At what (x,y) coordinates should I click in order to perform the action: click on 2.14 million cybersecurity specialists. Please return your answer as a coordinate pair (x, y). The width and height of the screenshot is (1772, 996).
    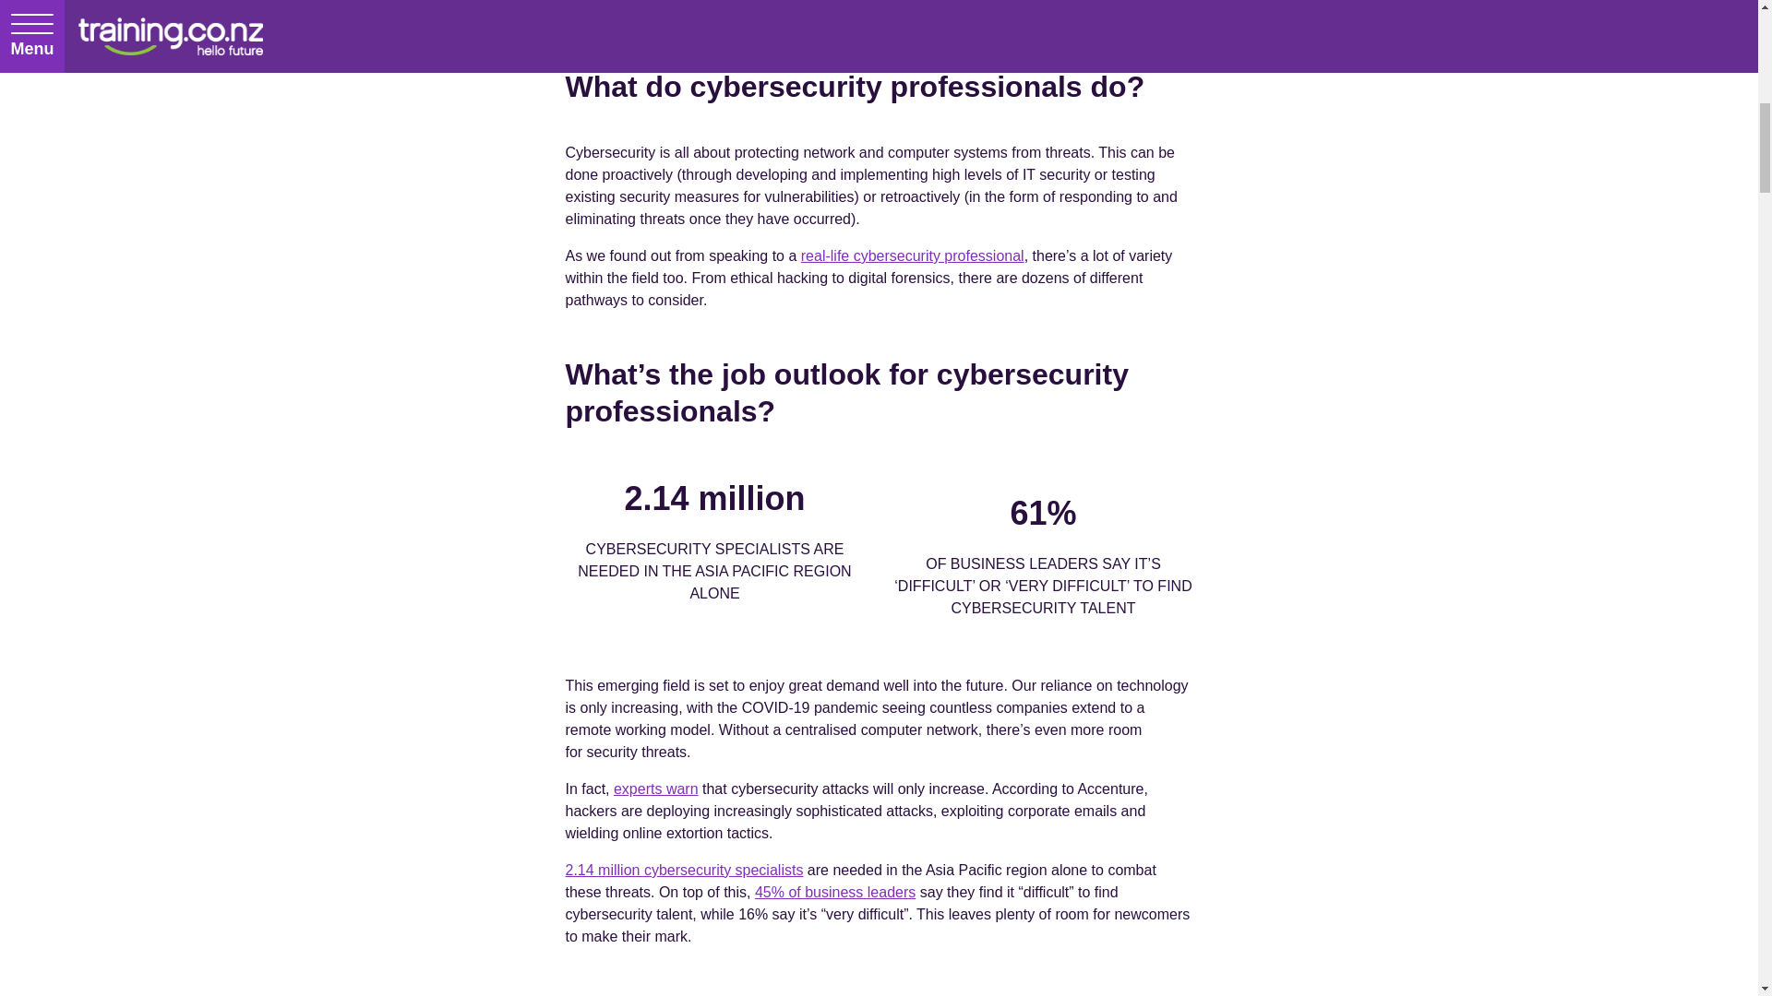
    Looking at the image, I should click on (683, 870).